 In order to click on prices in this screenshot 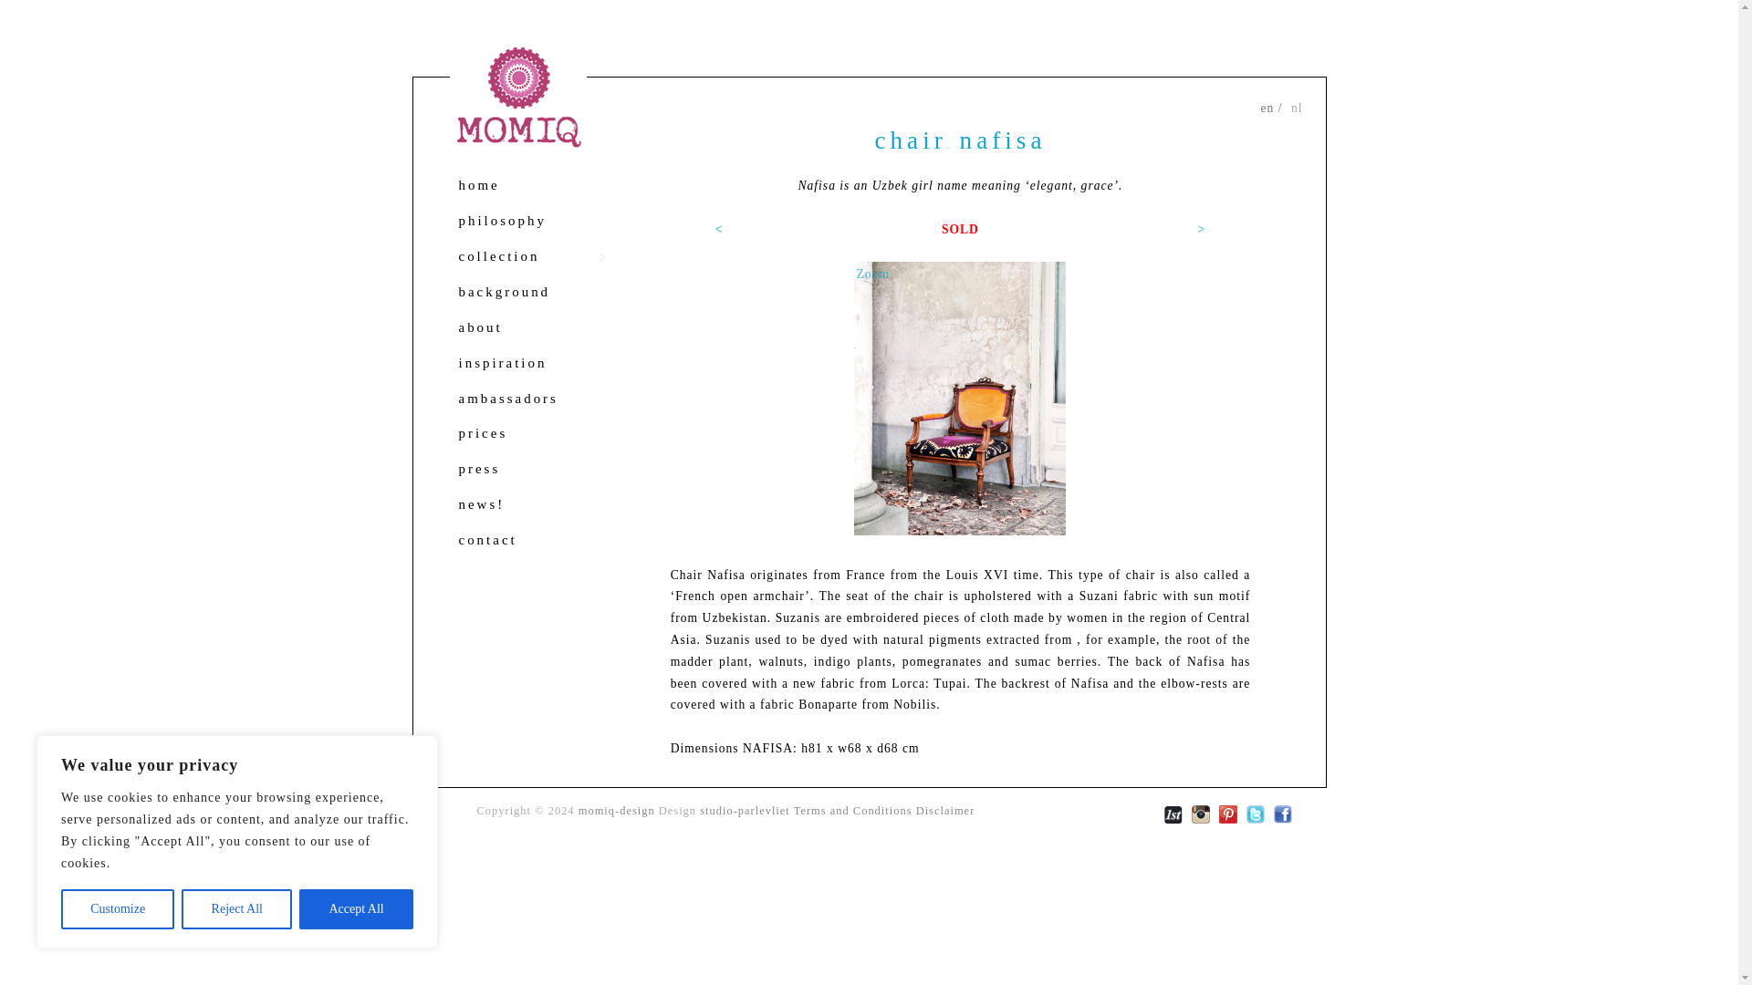, I will do `click(535, 434)`.